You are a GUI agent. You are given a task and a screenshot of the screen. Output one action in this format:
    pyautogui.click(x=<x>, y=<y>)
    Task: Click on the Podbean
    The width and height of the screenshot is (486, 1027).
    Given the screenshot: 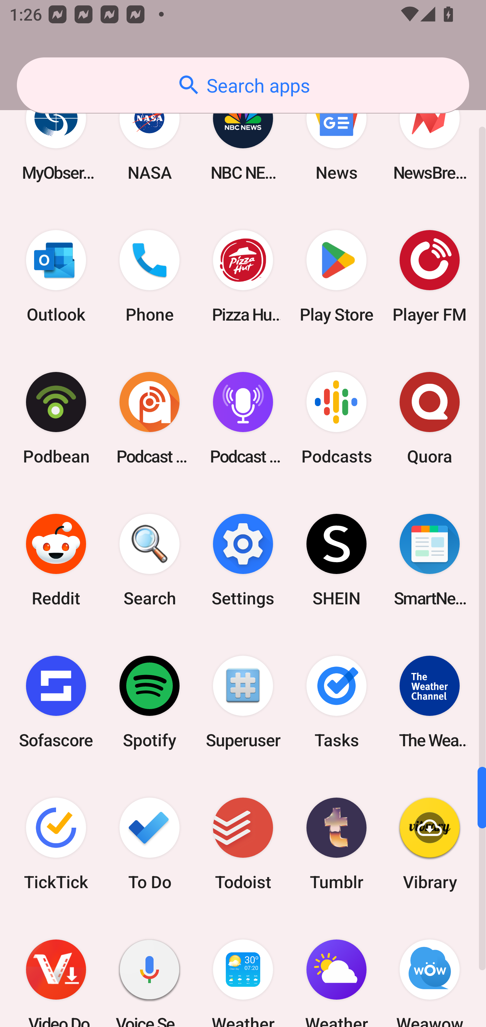 What is the action you would take?
    pyautogui.click(x=56, y=418)
    